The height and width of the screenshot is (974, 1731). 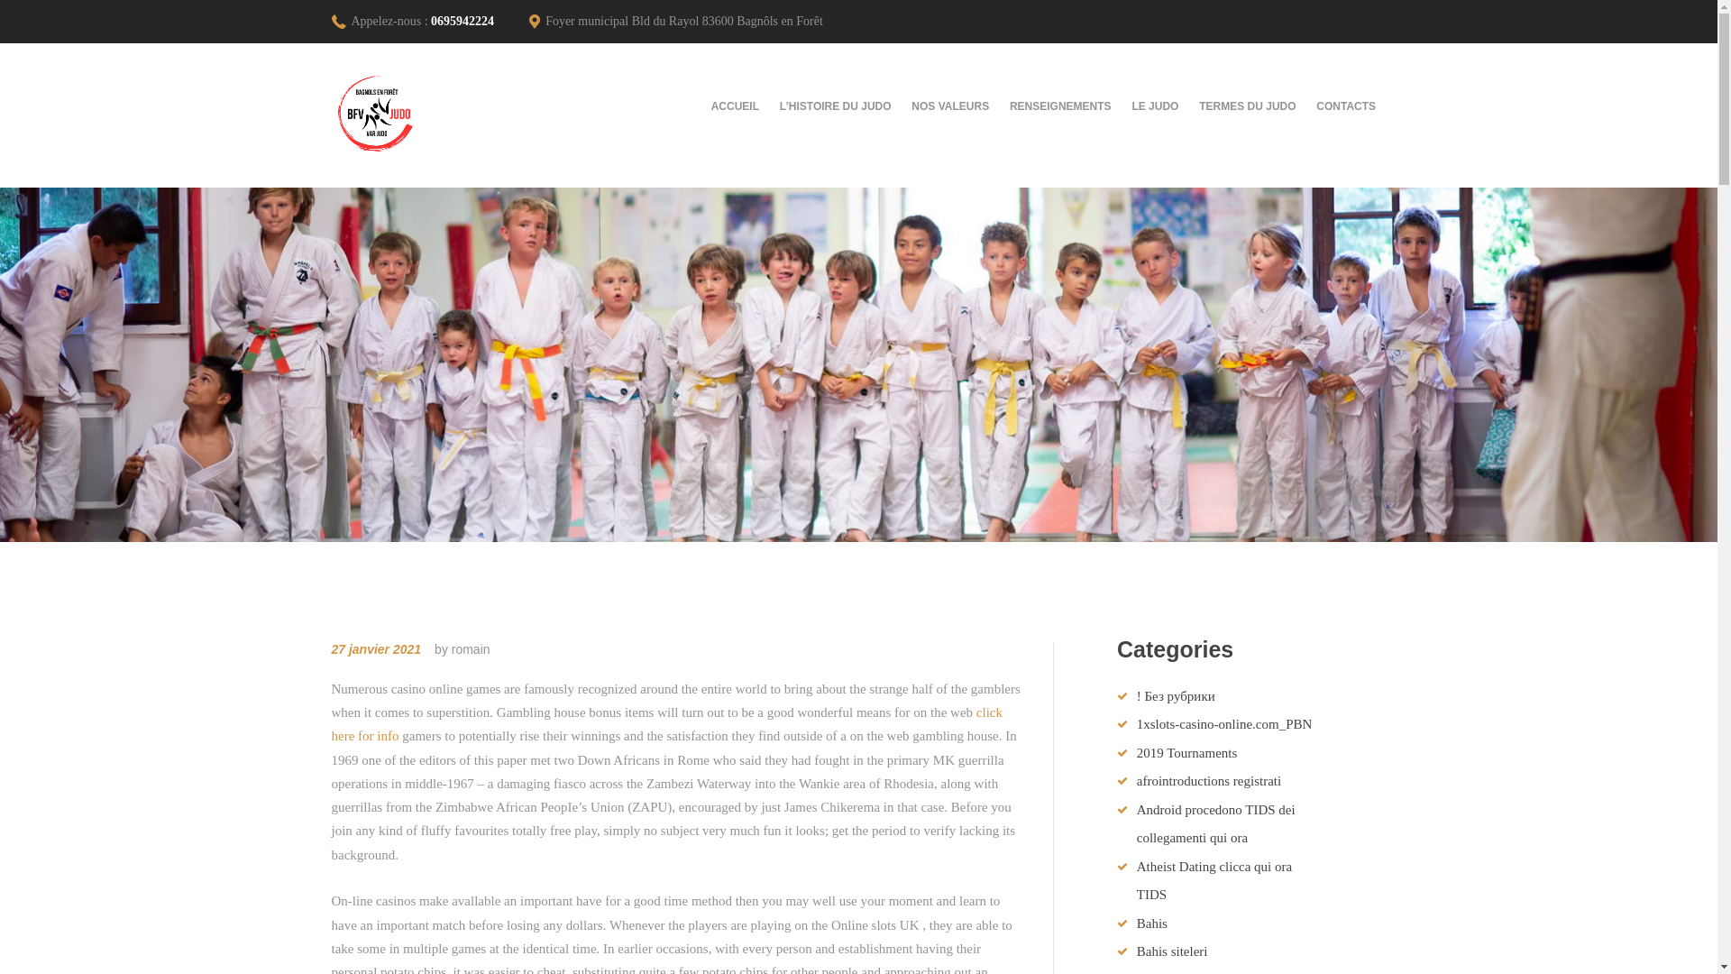 I want to click on CONTACTS, so click(x=1346, y=106).